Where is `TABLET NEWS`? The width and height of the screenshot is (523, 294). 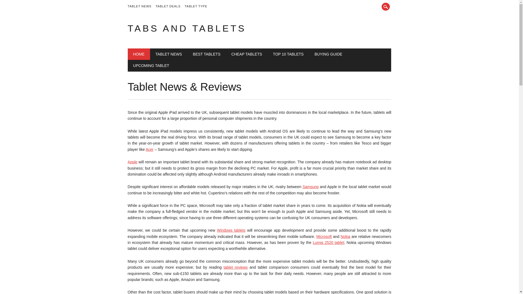
TABLET NEWS is located at coordinates (142, 7).